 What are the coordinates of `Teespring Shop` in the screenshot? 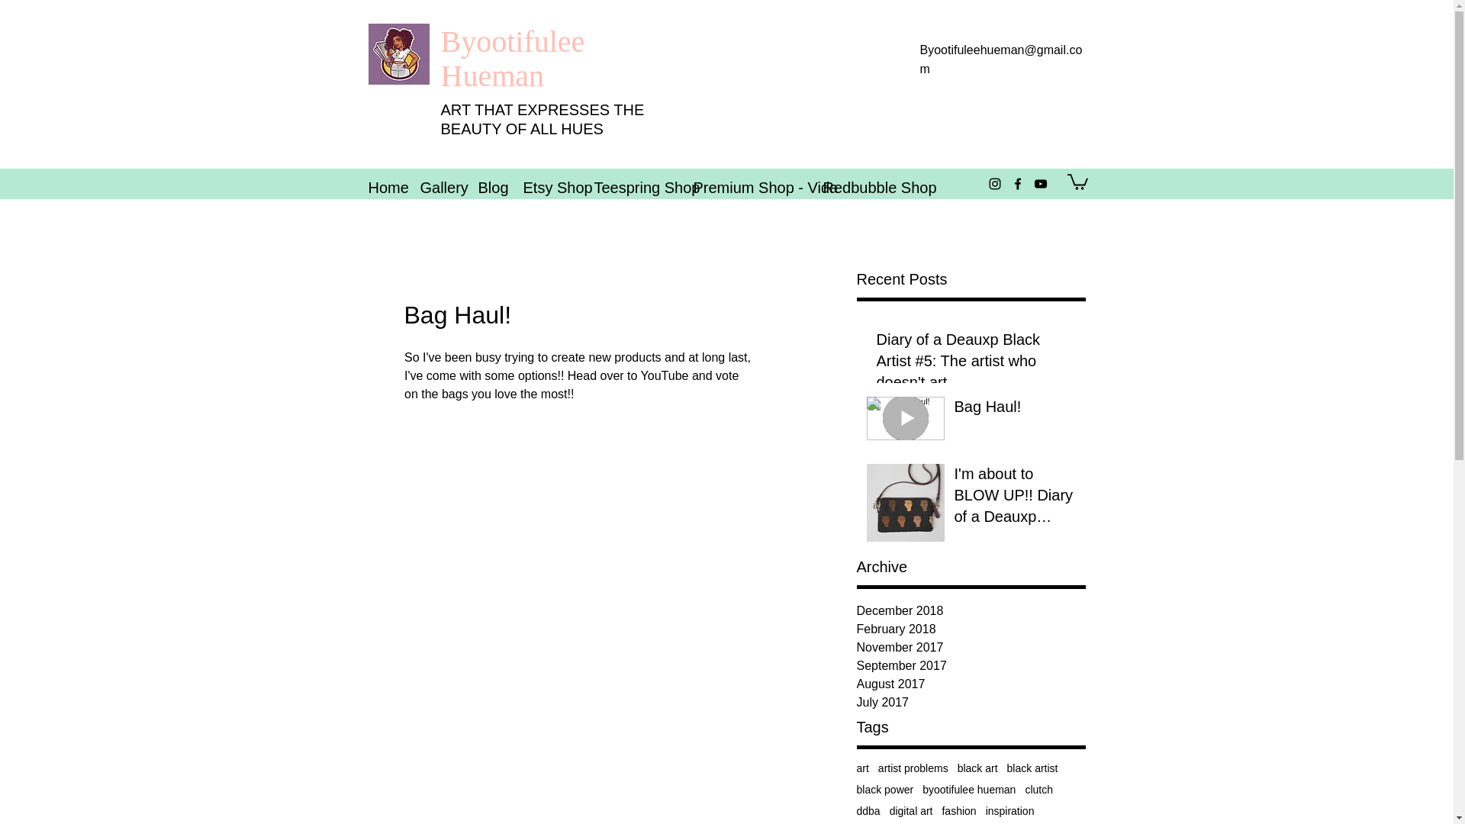 It's located at (633, 188).